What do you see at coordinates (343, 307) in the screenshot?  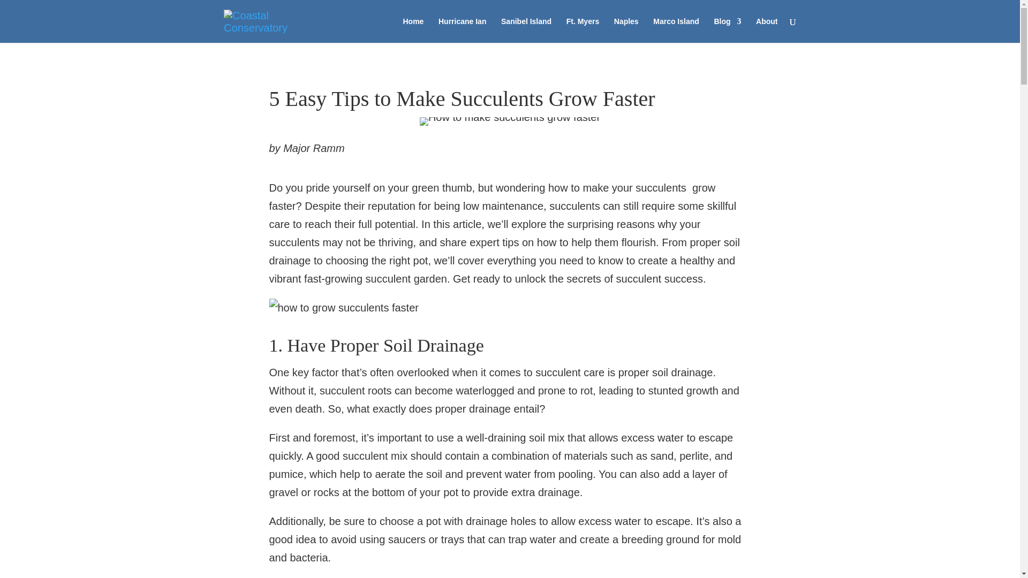 I see `how to grow succulents faster` at bounding box center [343, 307].